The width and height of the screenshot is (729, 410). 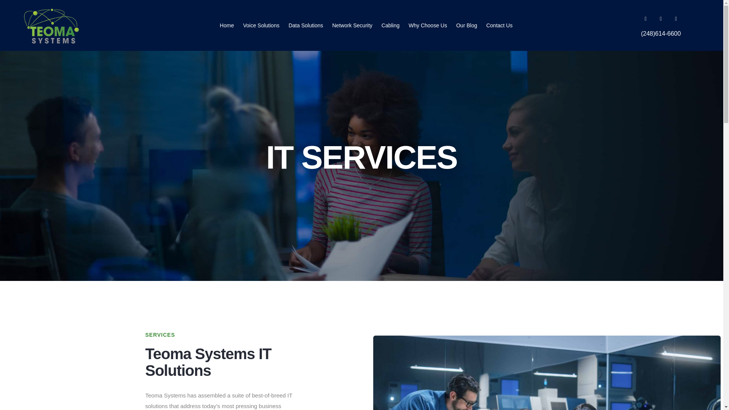 What do you see at coordinates (466, 25) in the screenshot?
I see `Our Blog` at bounding box center [466, 25].